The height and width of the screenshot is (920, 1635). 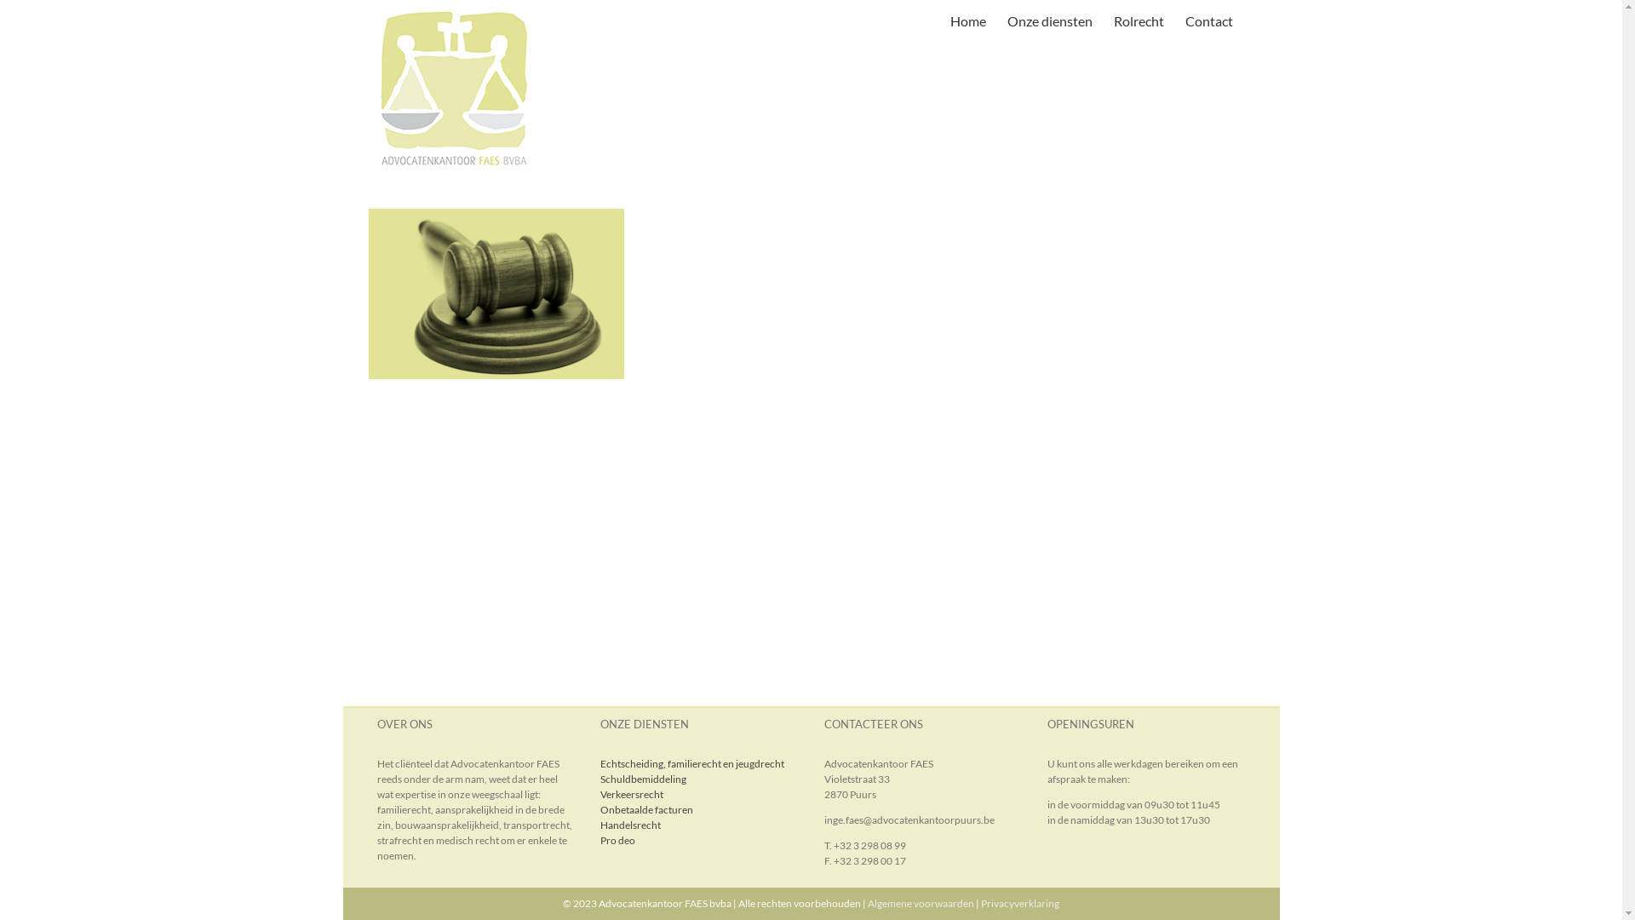 I want to click on Rolrecht, so click(x=1139, y=21).